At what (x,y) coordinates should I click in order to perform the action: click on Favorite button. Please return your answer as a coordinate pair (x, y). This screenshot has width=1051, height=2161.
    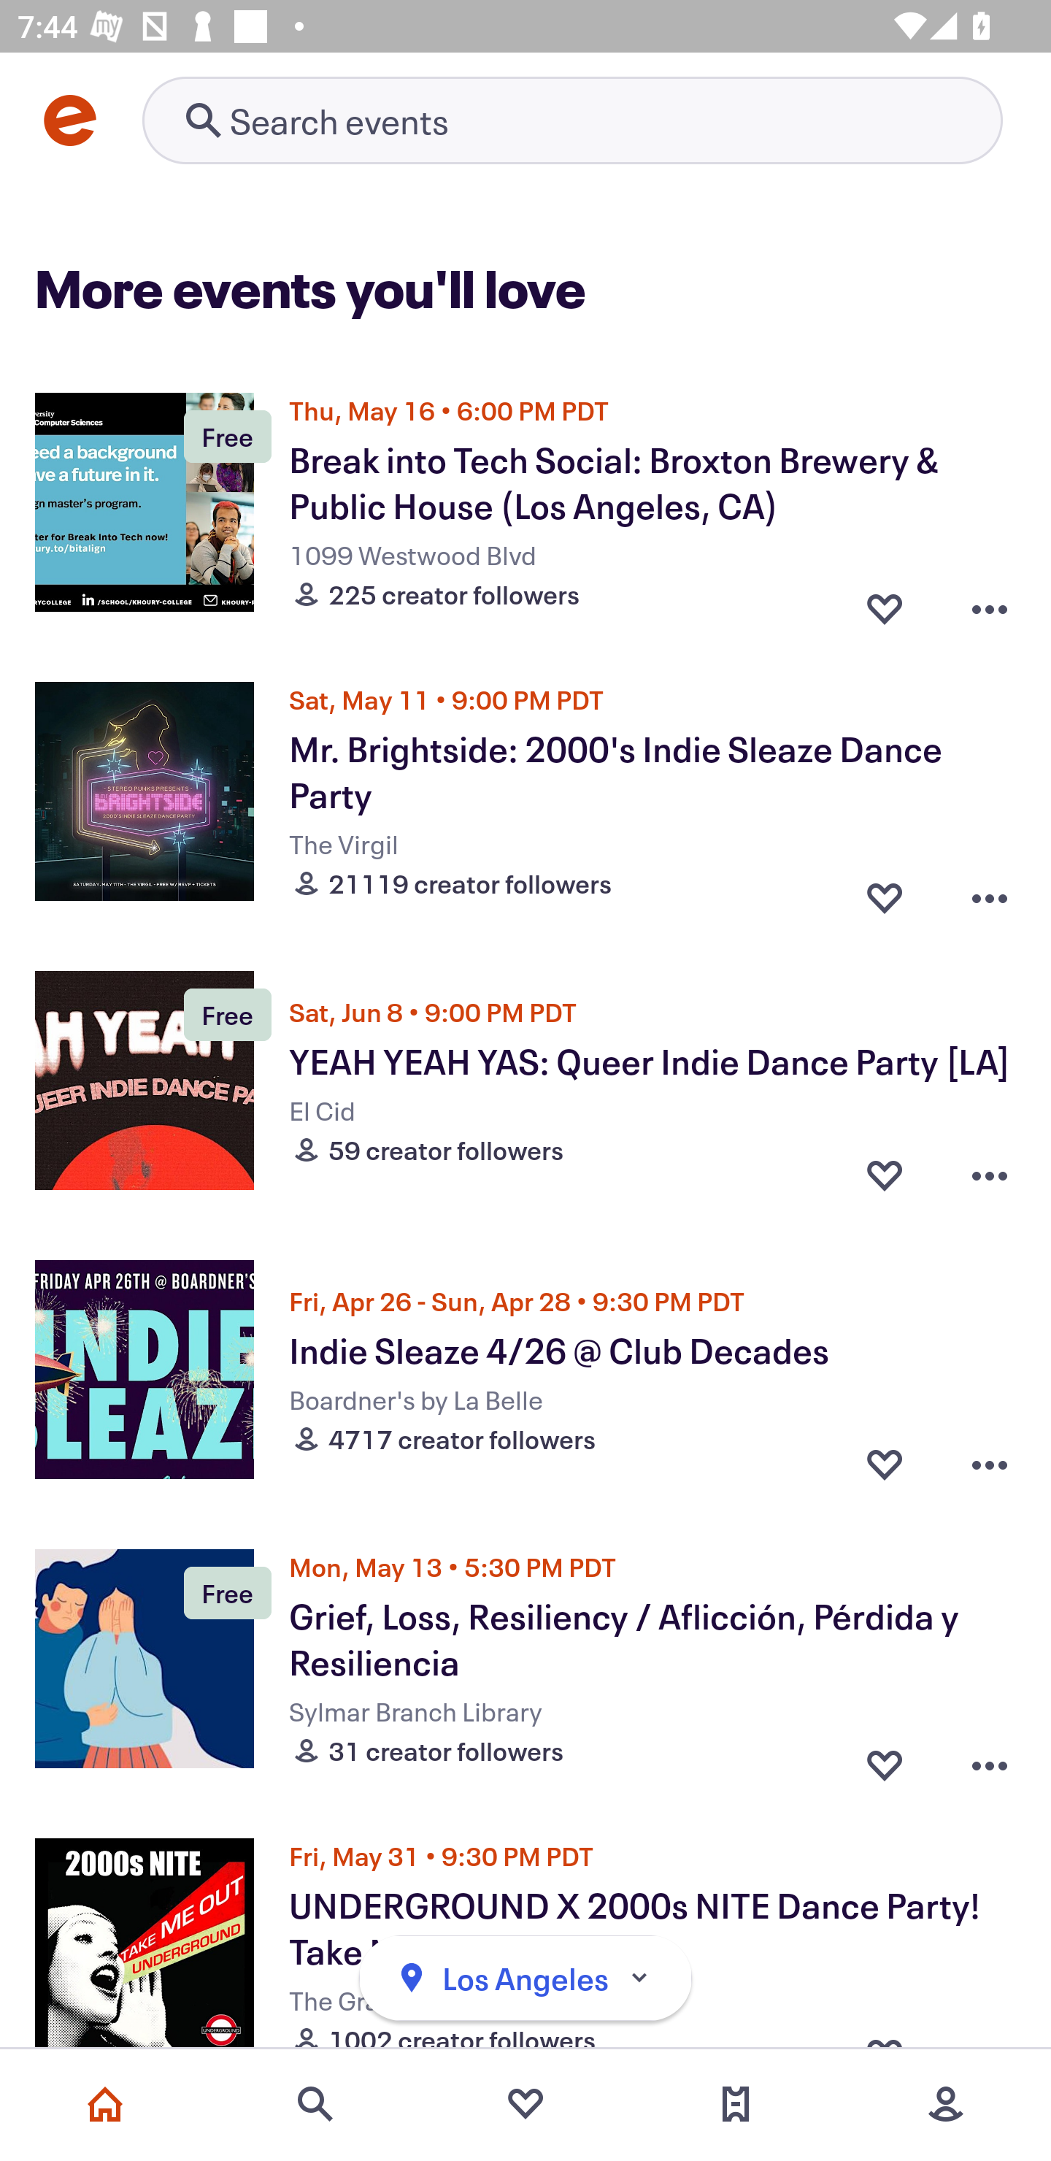
    Looking at the image, I should click on (885, 1174).